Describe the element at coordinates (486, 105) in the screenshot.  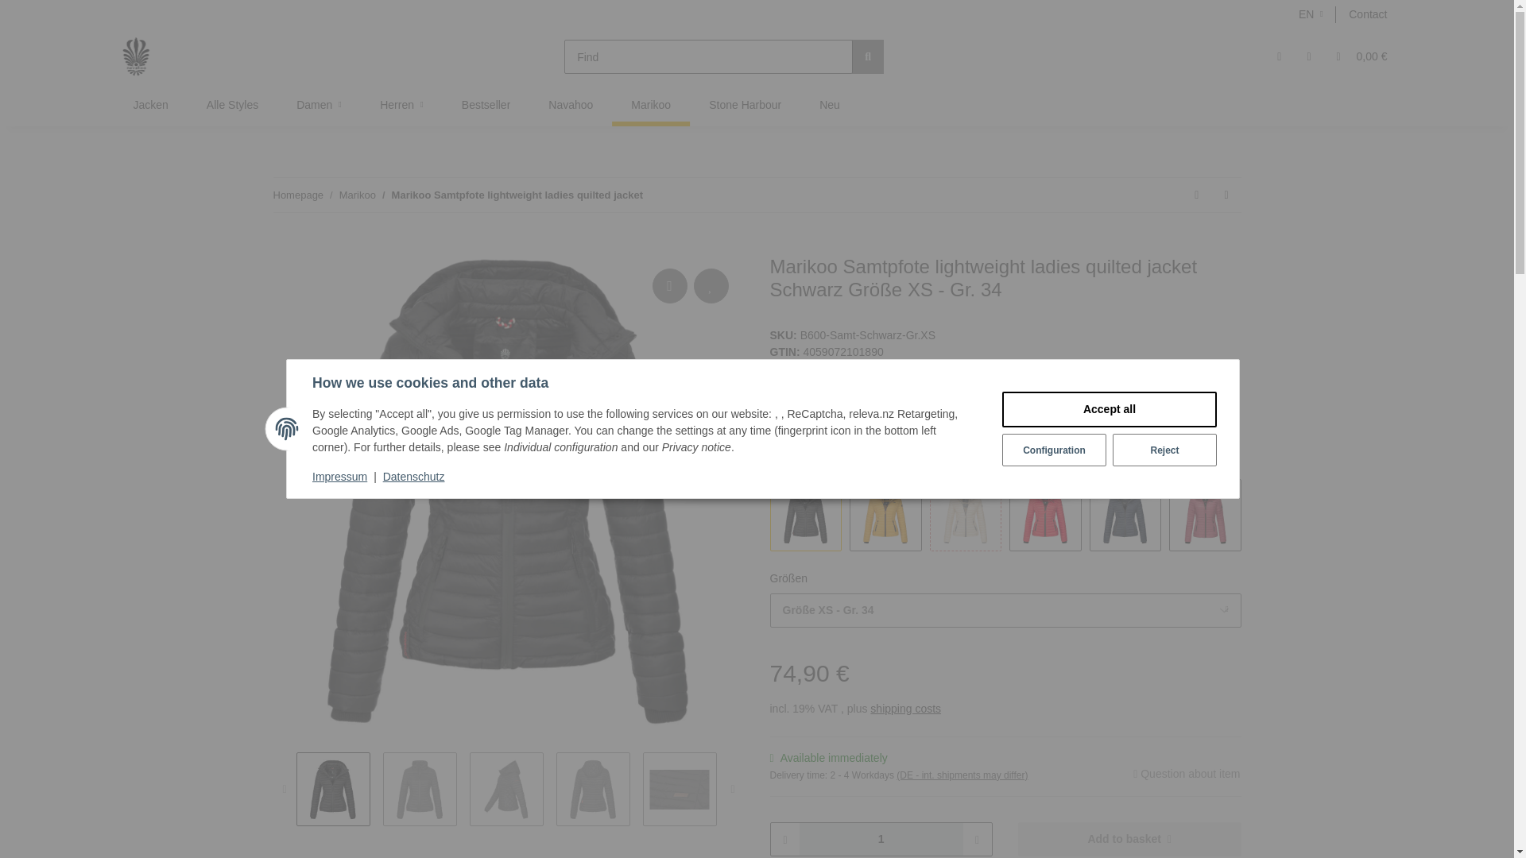
I see `Bestseller` at that location.